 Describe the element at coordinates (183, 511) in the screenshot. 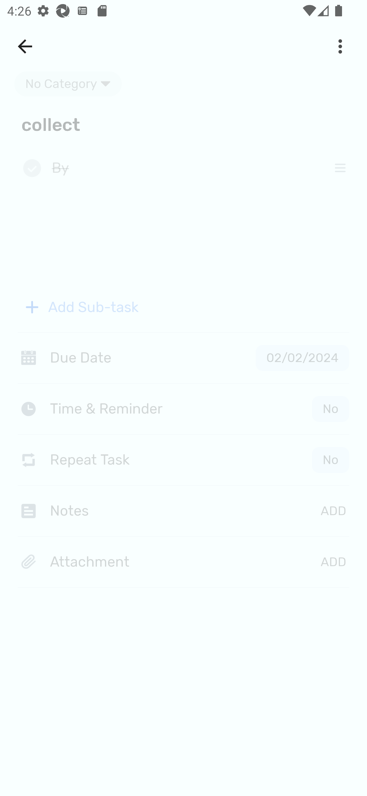

I see `Notes ADD` at that location.